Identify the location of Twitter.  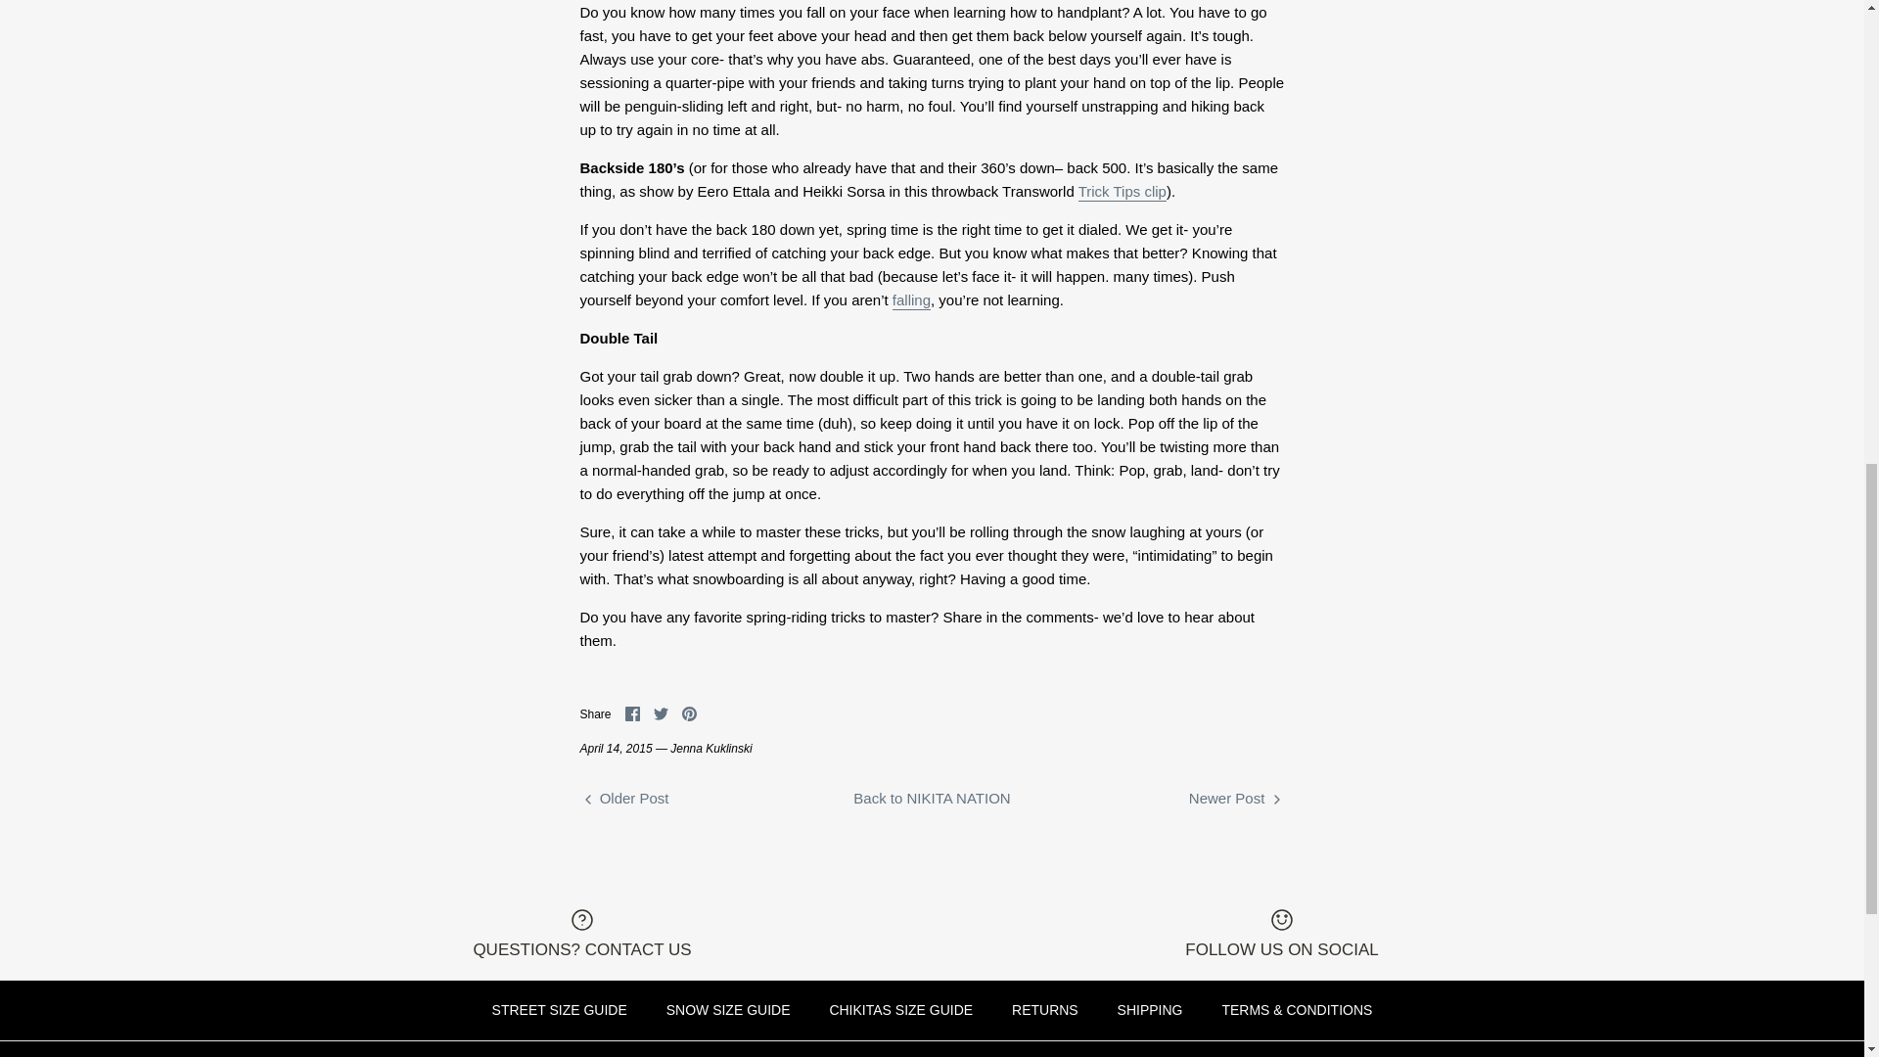
(662, 713).